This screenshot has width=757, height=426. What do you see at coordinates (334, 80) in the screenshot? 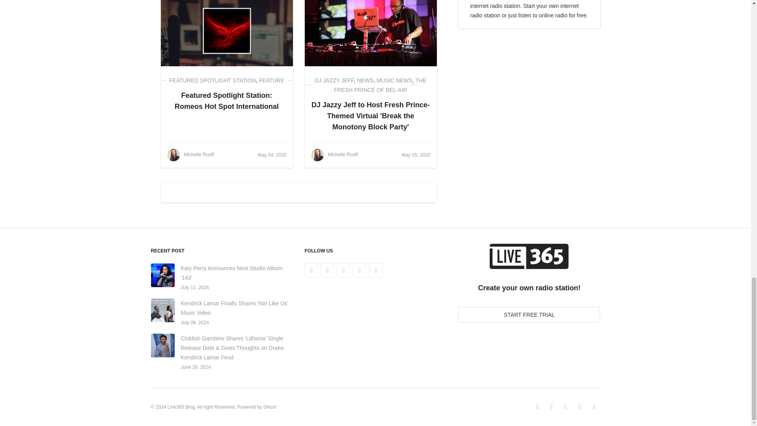
I see `DJ JAZZY JEFF` at bounding box center [334, 80].